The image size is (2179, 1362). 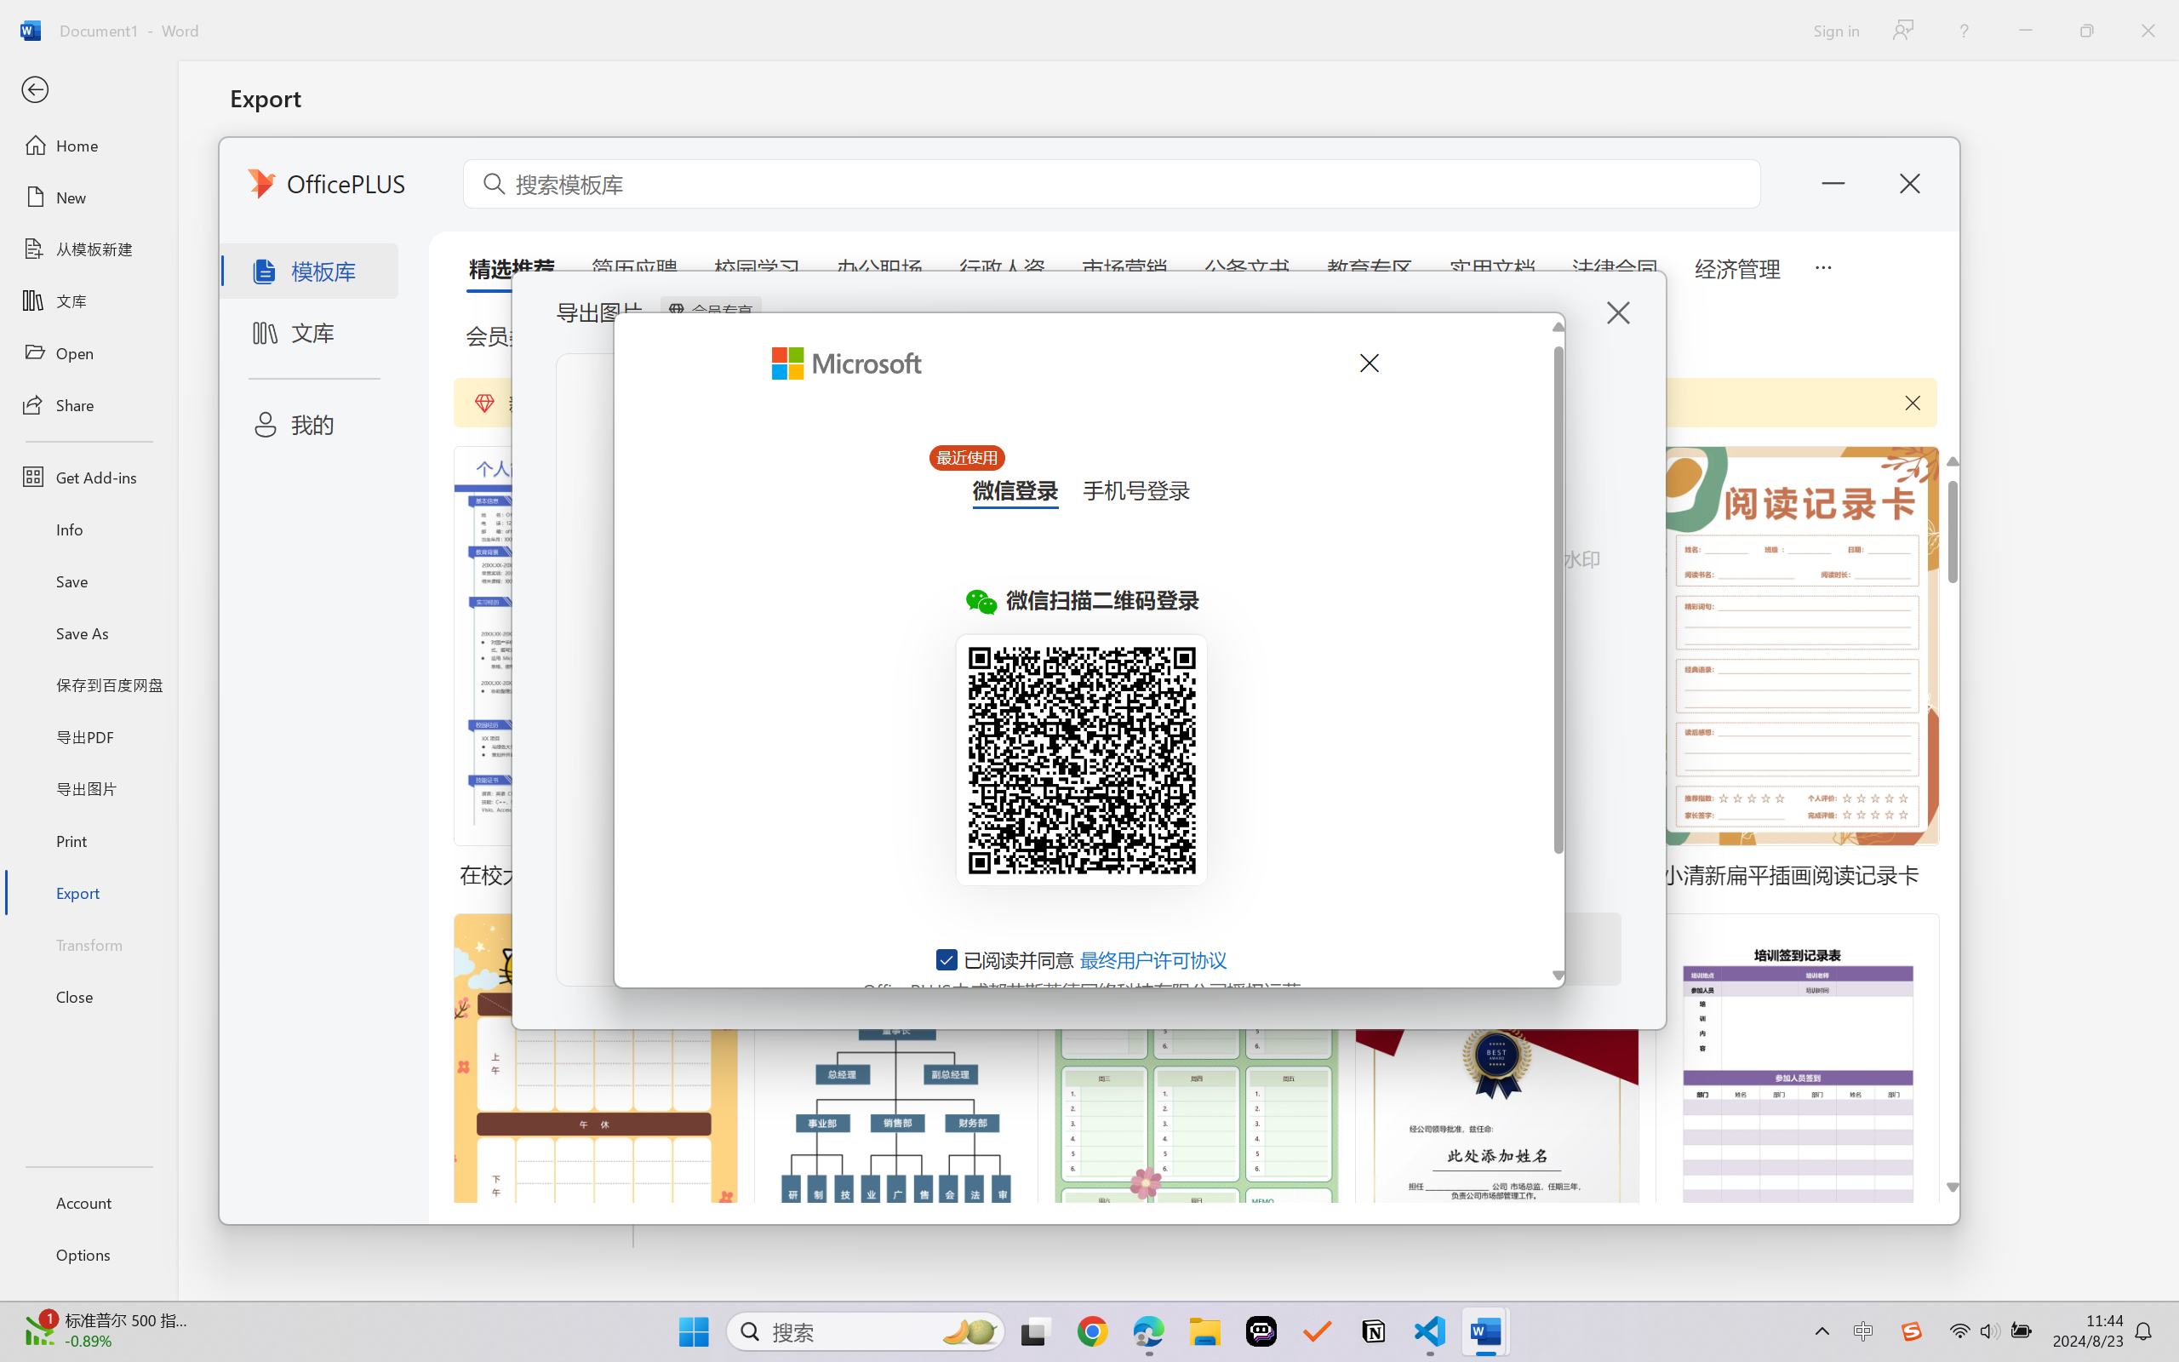 What do you see at coordinates (1369, 363) in the screenshot?
I see `Cancel` at bounding box center [1369, 363].